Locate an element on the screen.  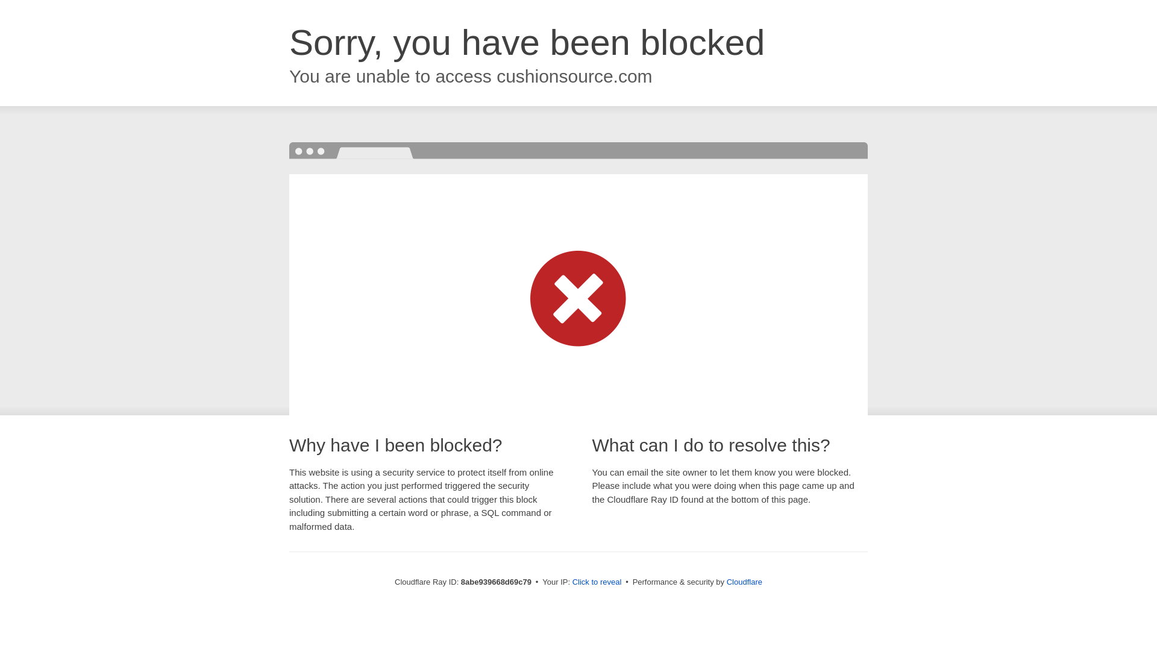
Cloudflare is located at coordinates (744, 582).